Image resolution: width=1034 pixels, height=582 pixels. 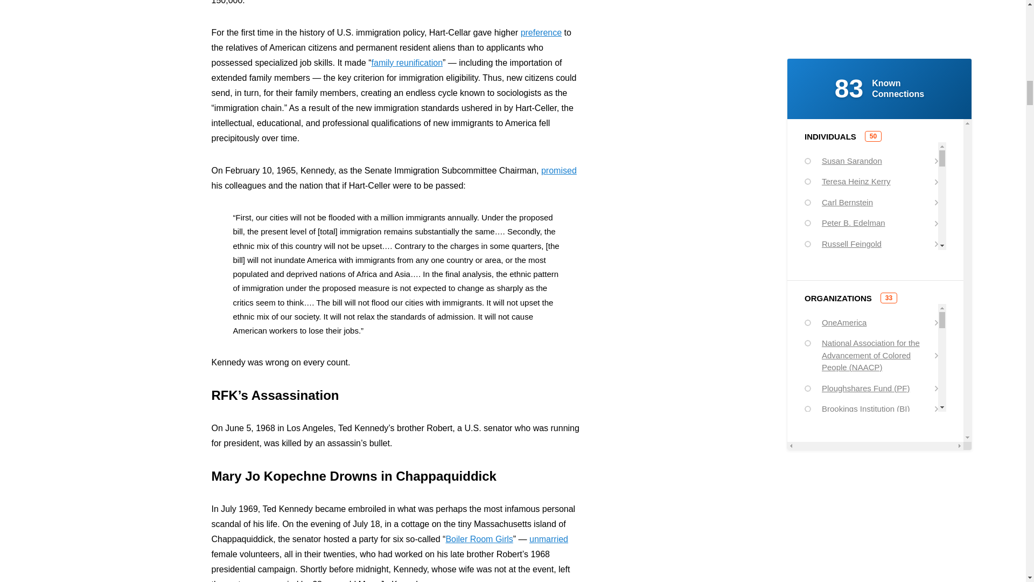 I want to click on unmarried, so click(x=548, y=539).